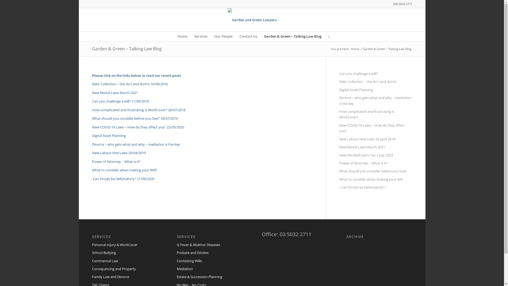 The width and height of the screenshot is (508, 286). What do you see at coordinates (125, 170) in the screenshot?
I see `What to consider when making your Will?` at bounding box center [125, 170].